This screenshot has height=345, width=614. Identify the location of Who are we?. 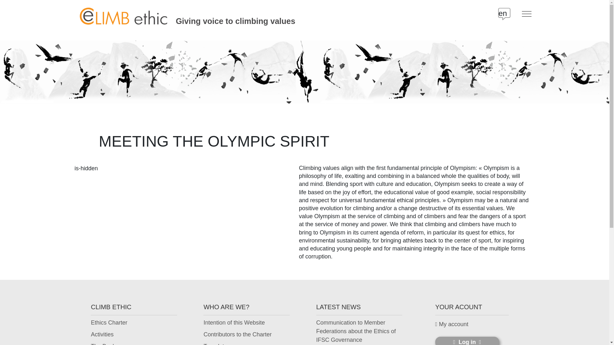
(234, 323).